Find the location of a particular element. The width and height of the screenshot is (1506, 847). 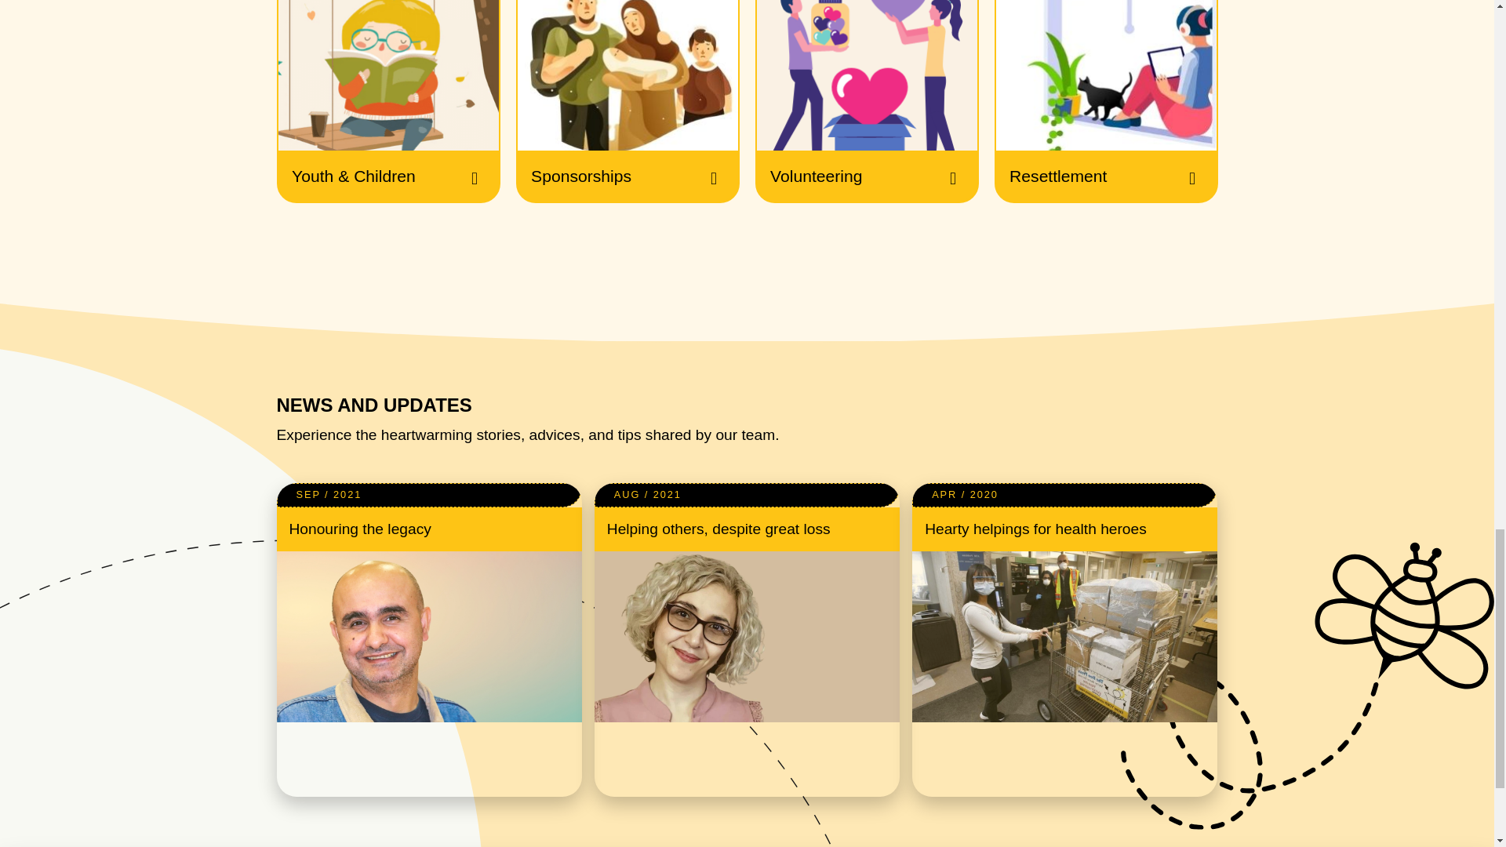

Resettlement is located at coordinates (1106, 102).